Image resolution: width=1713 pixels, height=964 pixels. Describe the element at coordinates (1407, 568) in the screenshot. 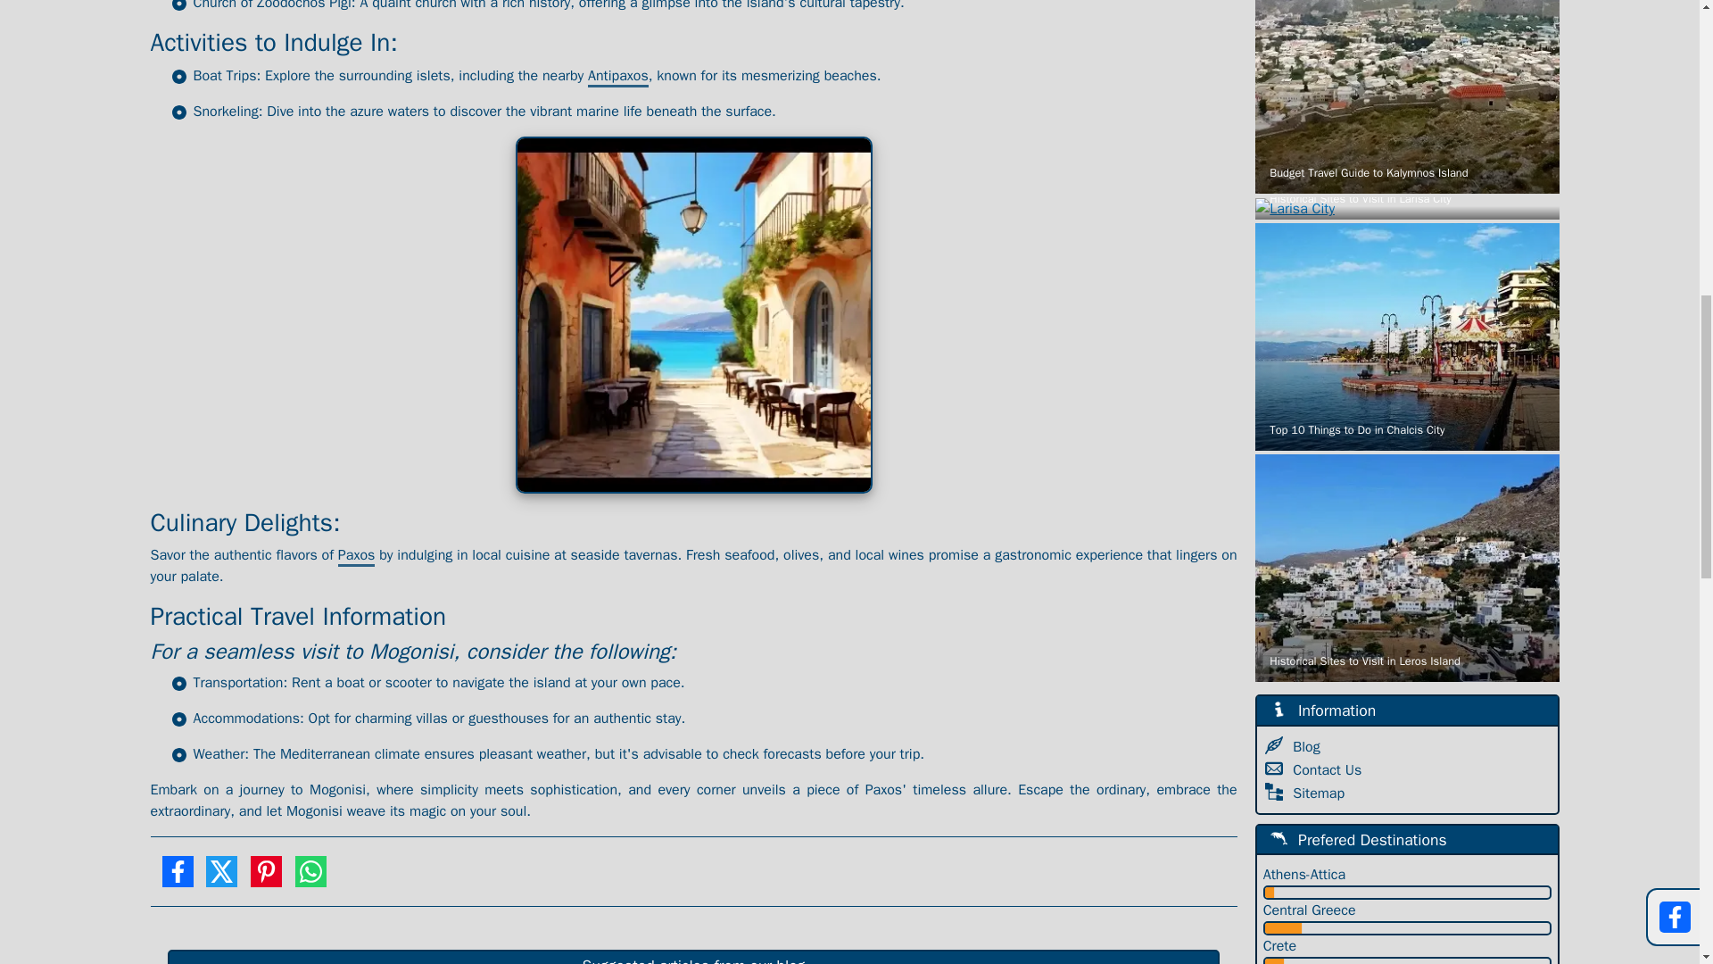

I see `Historical Sites to Visit in Leros Island` at that location.